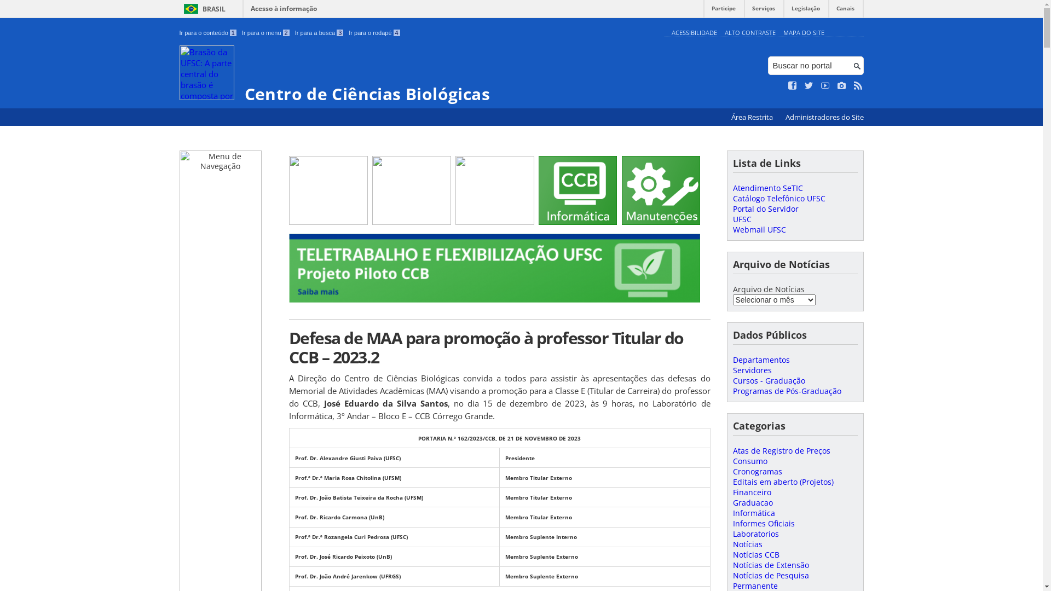 Image resolution: width=1051 pixels, height=591 pixels. What do you see at coordinates (266, 33) in the screenshot?
I see `Ir para o menu 2` at bounding box center [266, 33].